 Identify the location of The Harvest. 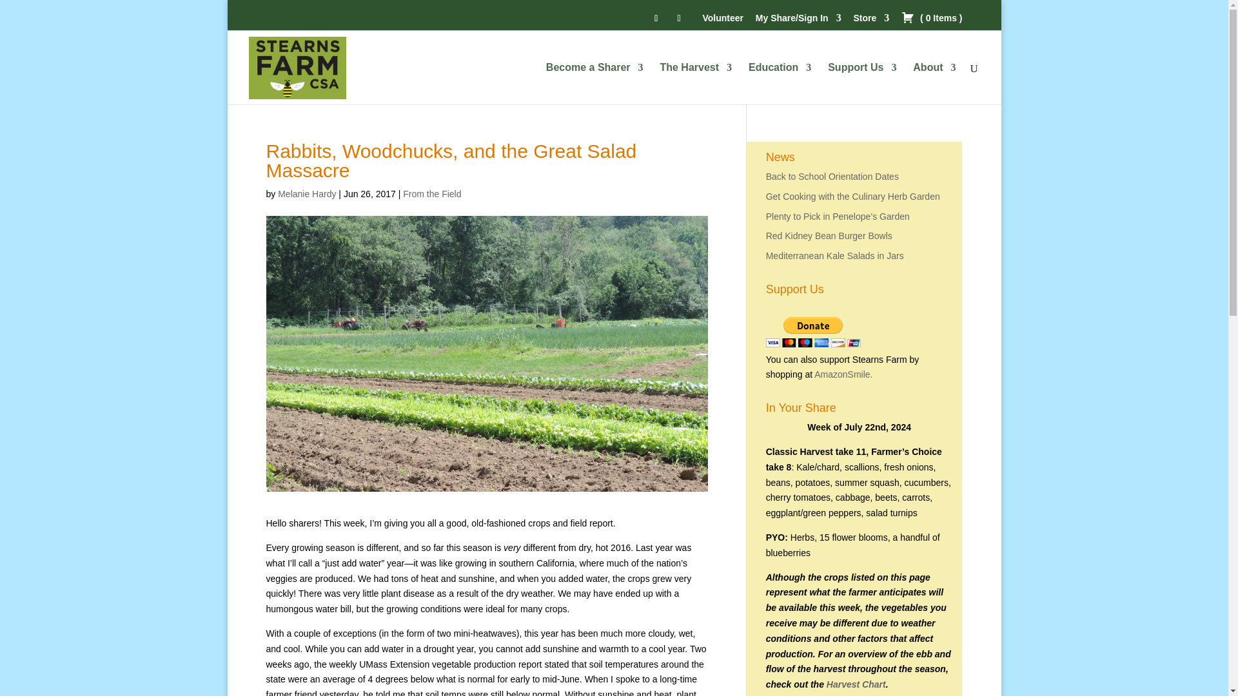
(695, 84).